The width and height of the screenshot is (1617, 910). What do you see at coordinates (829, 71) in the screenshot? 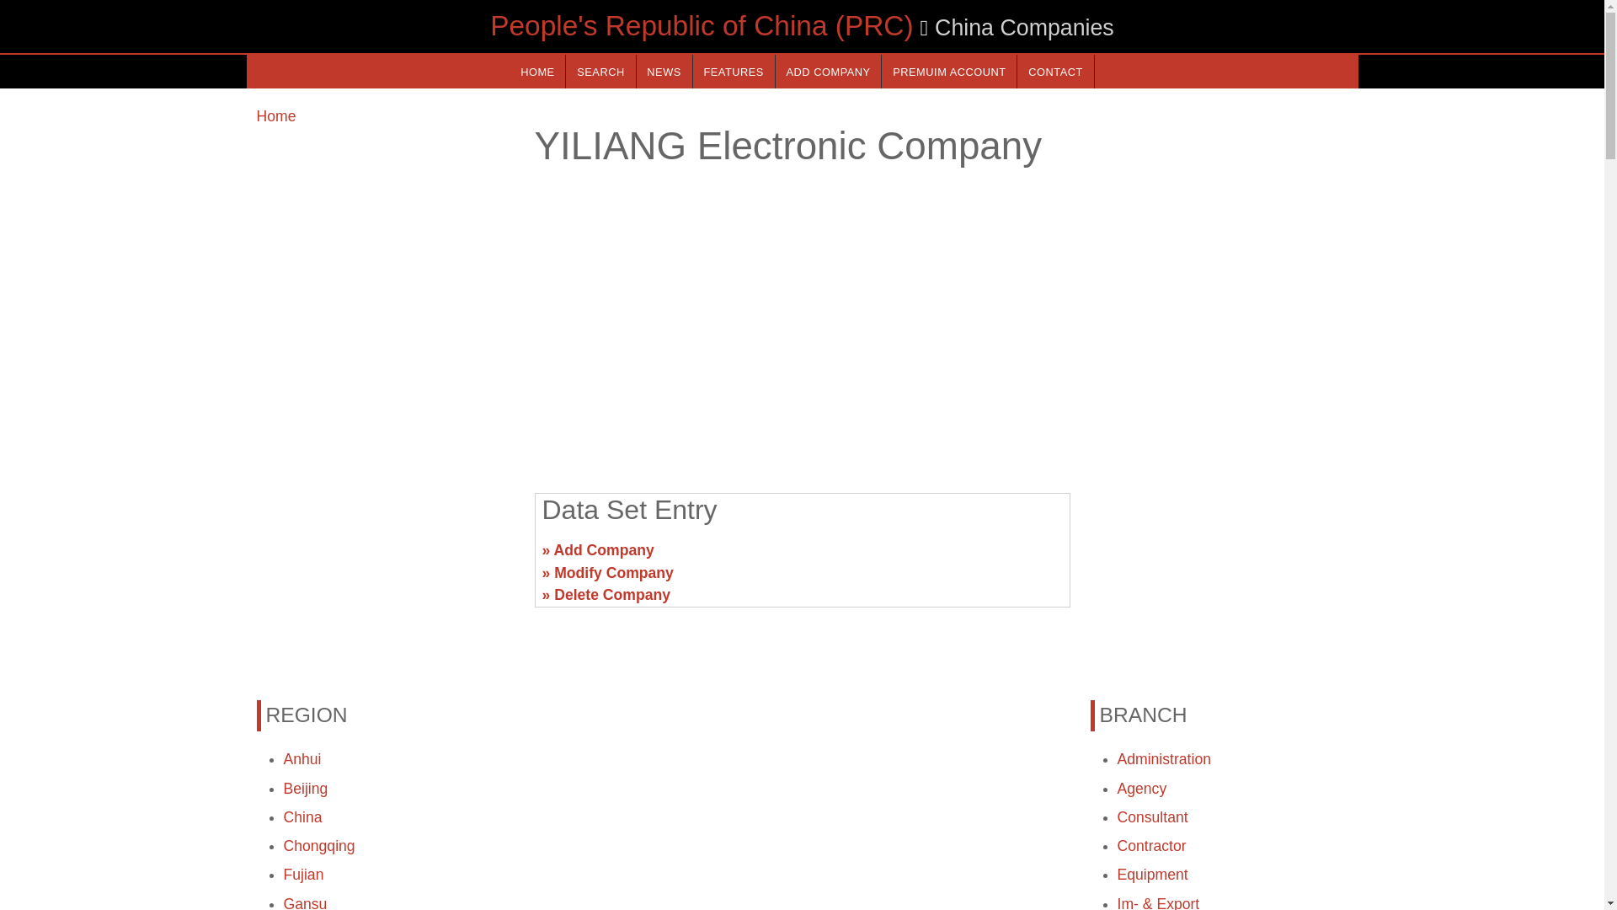
I see `Add a new company` at bounding box center [829, 71].